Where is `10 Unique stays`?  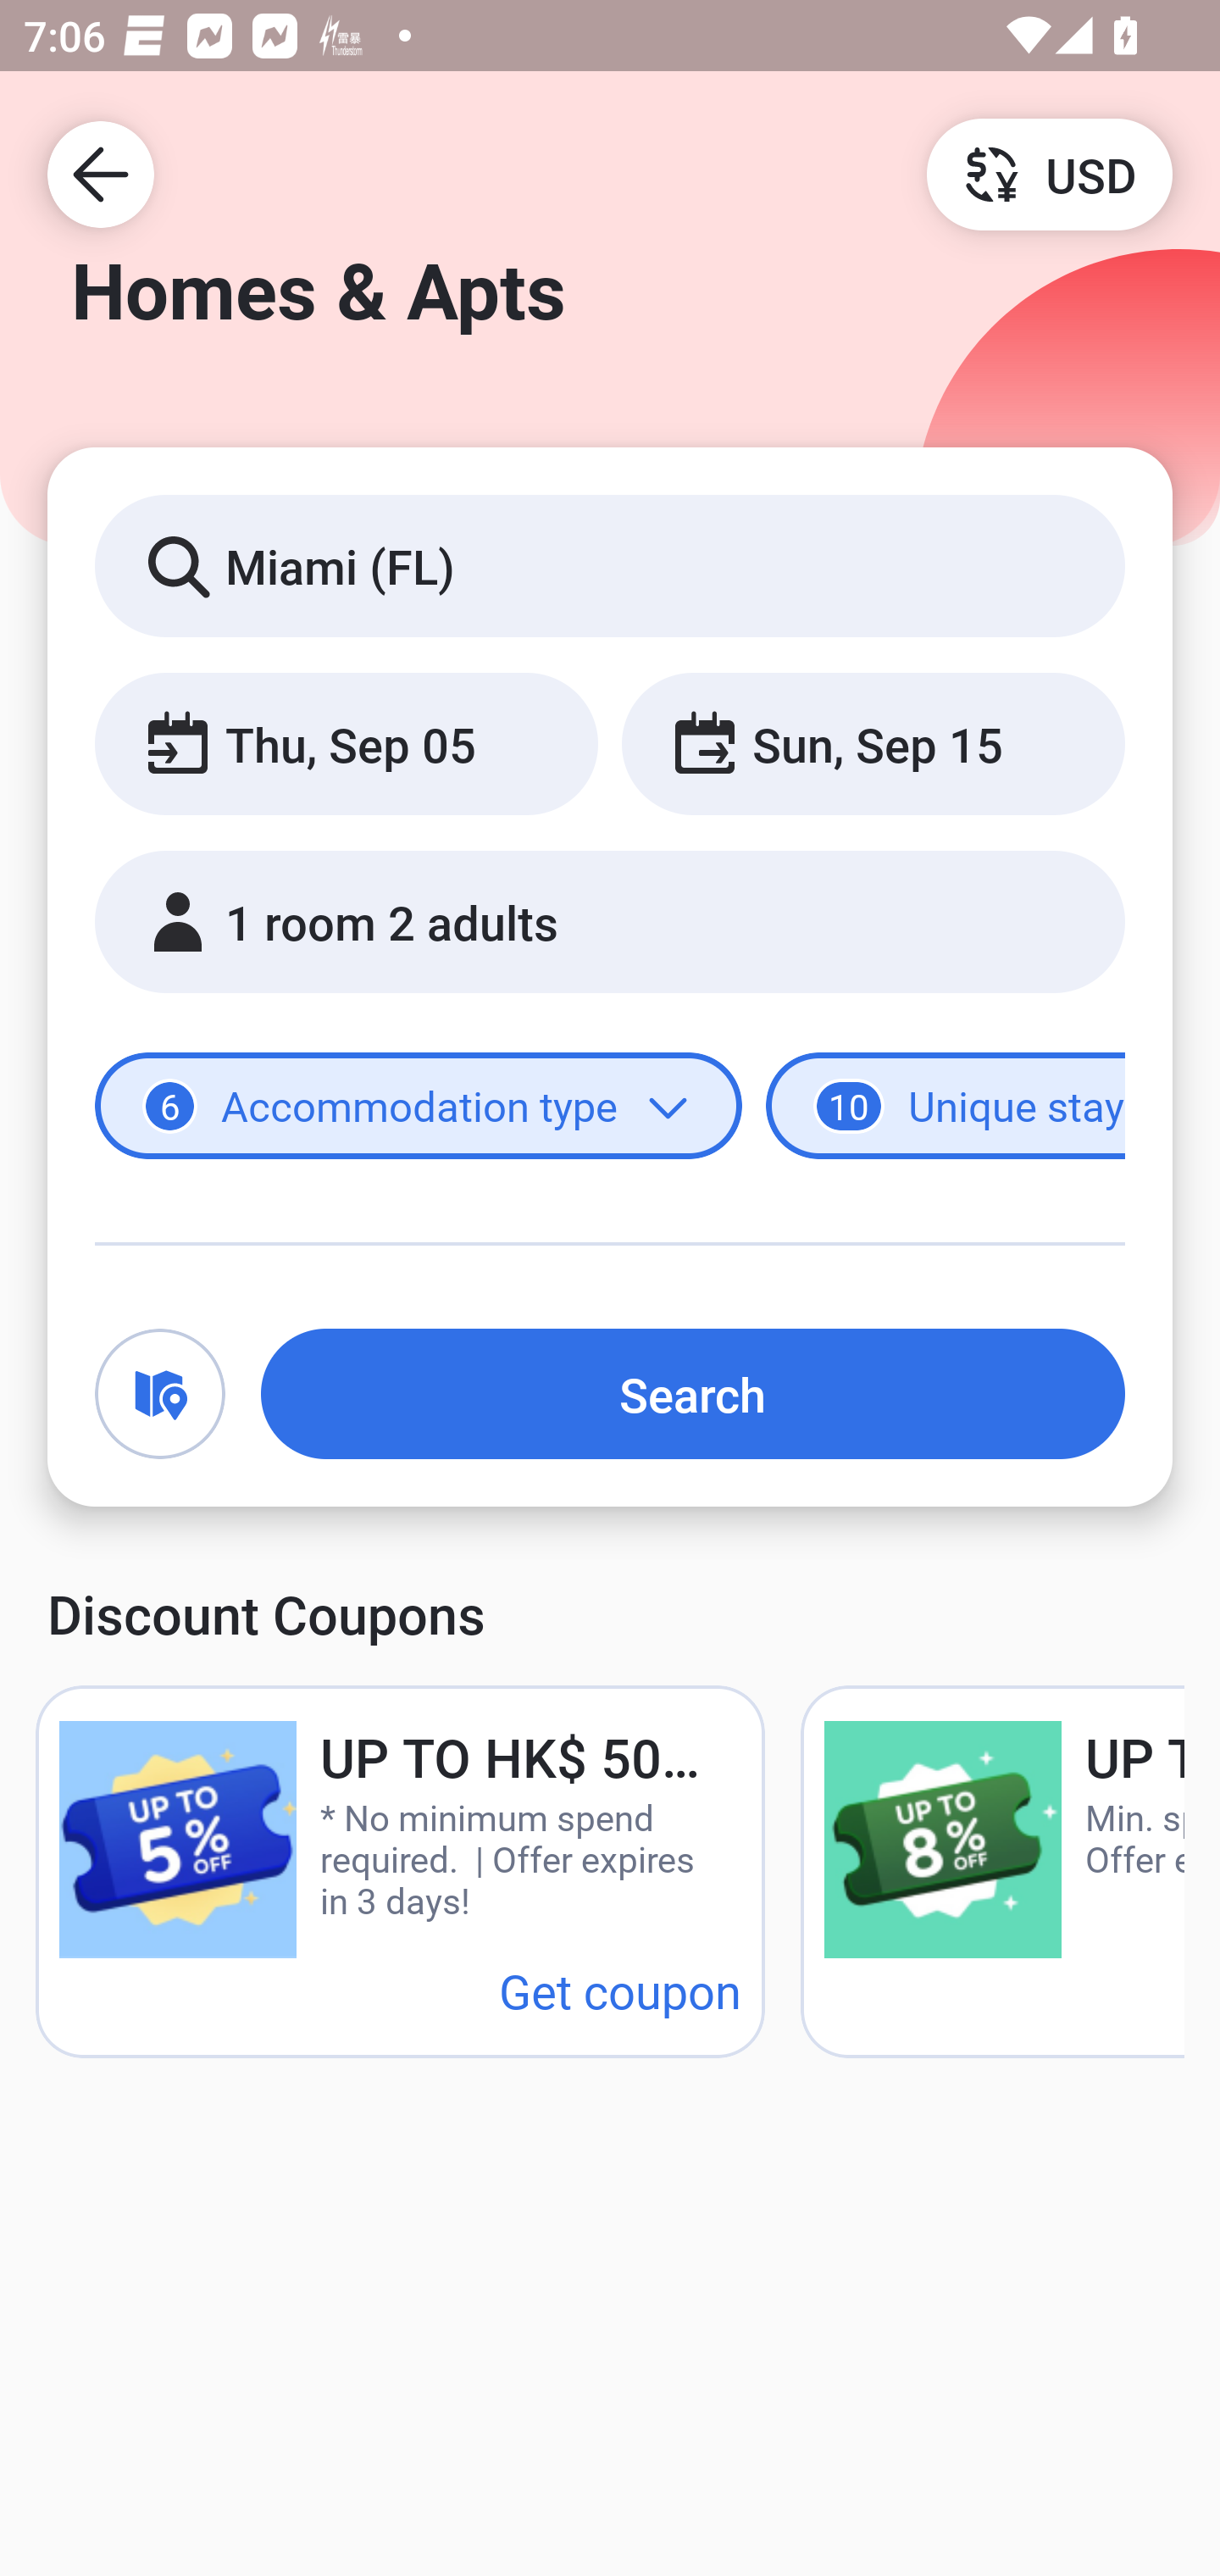 10 Unique stays is located at coordinates (945, 1107).